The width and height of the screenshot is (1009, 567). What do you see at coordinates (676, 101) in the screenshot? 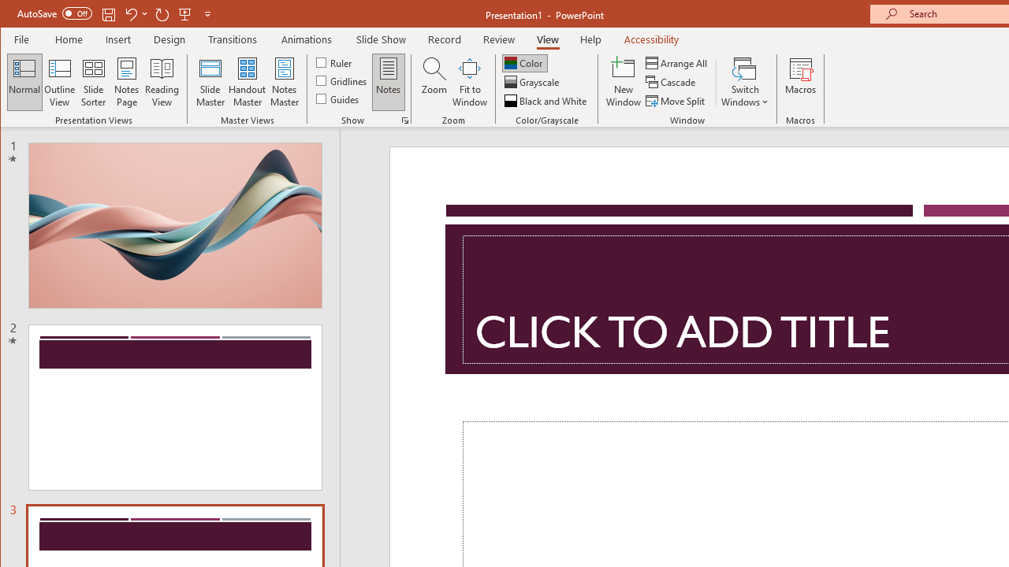
I see `Move Split` at bounding box center [676, 101].